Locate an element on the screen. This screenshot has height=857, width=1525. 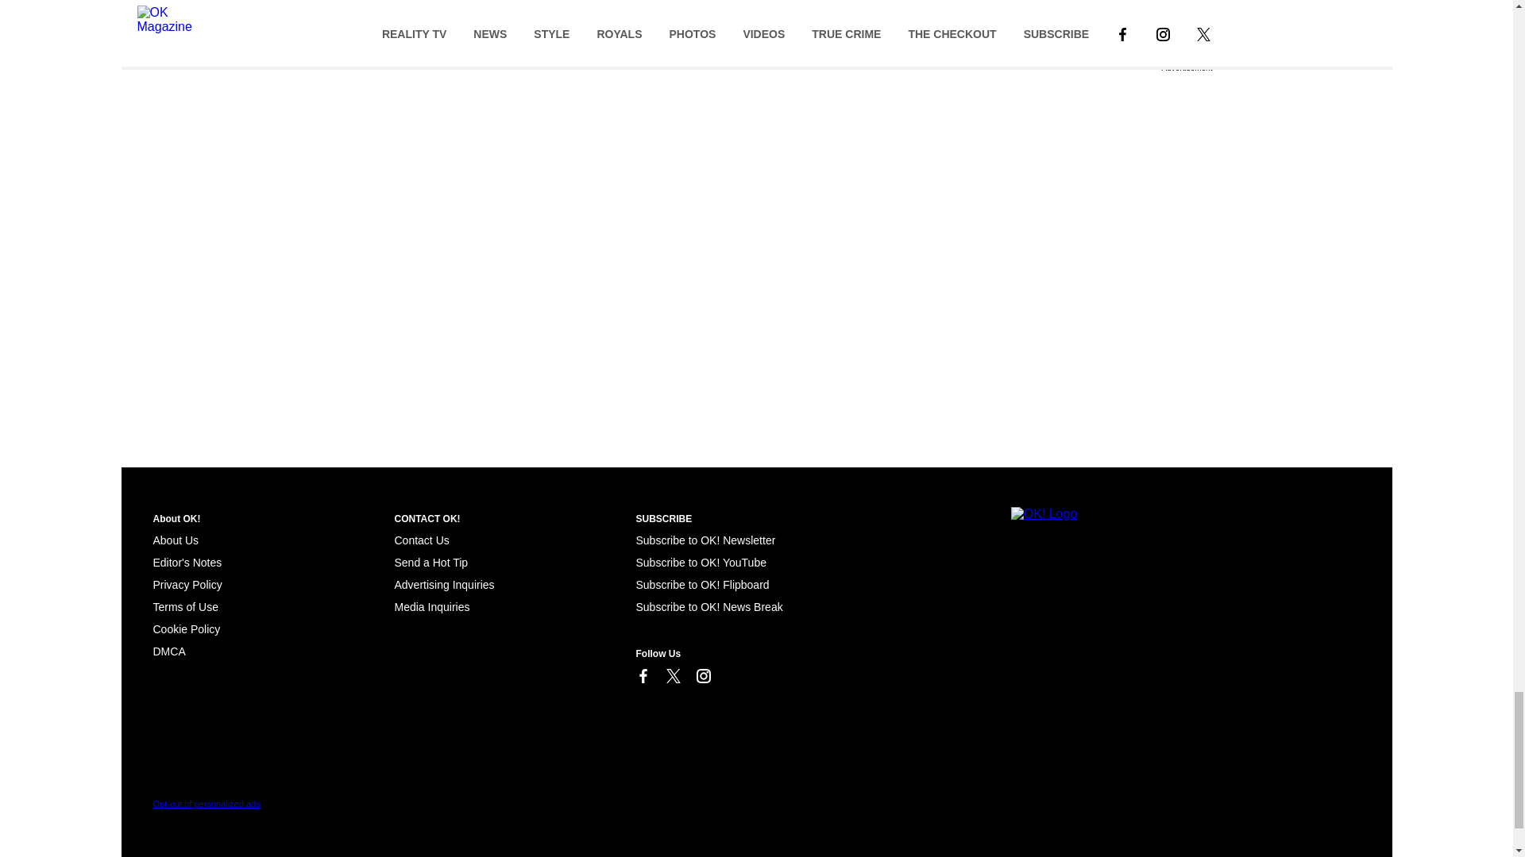
Link to Facebook is located at coordinates (642, 676).